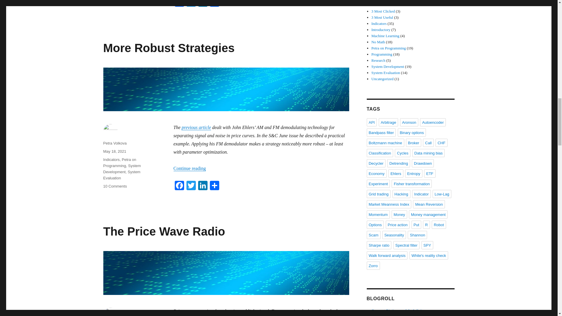  I want to click on Facebook, so click(179, 186).